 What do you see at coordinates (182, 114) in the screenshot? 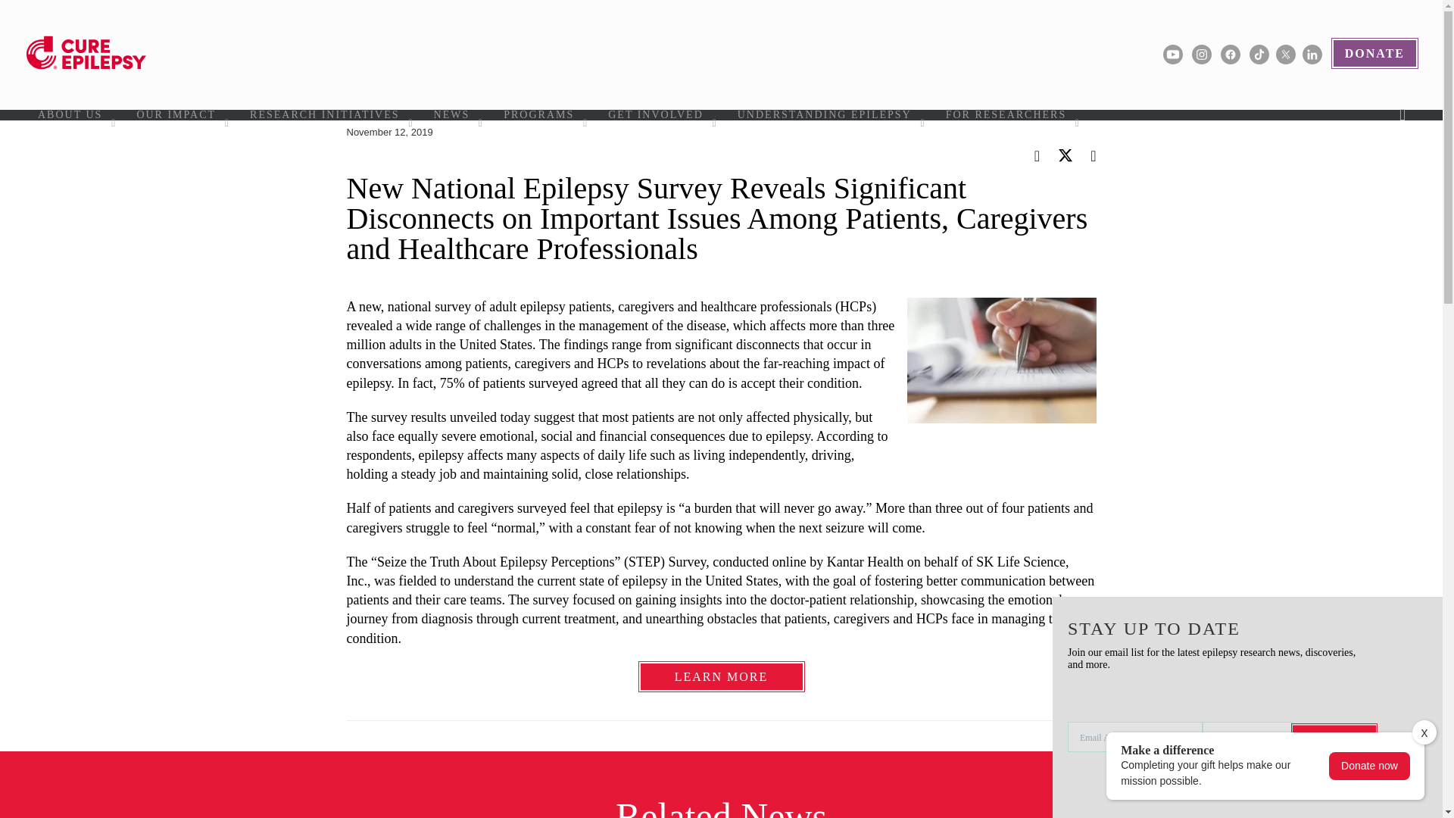
I see `OUR IMPACT` at bounding box center [182, 114].